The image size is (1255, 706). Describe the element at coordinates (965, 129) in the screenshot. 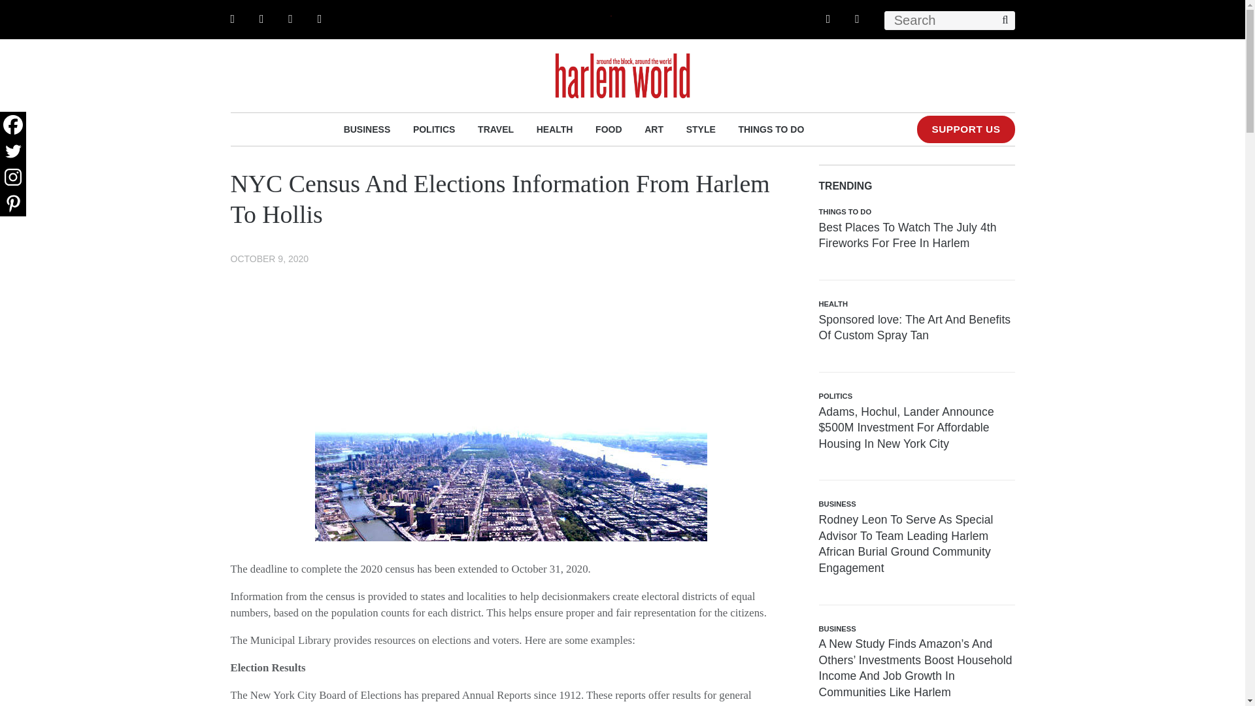

I see `SUPPORT US` at that location.